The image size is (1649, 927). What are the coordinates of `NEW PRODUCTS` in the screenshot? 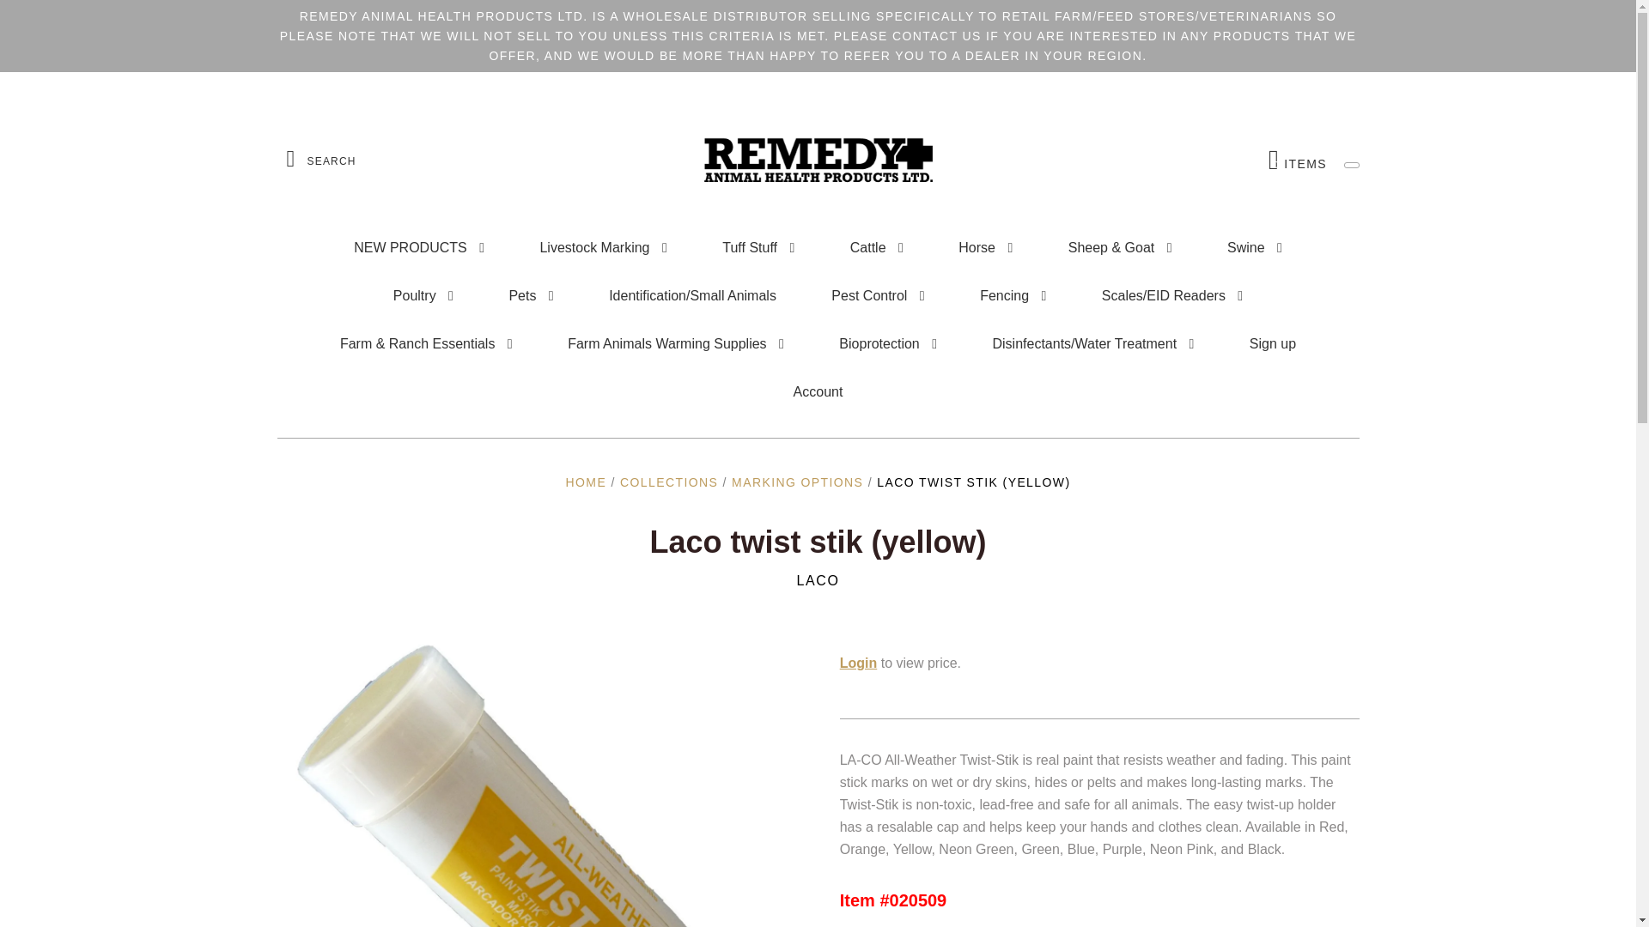 It's located at (419, 248).